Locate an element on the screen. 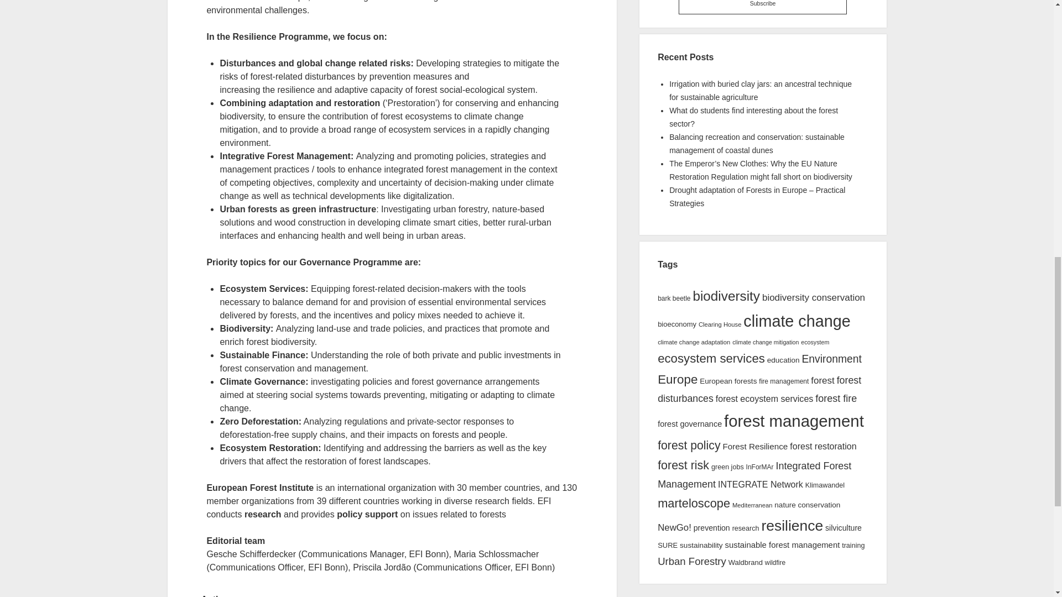 The width and height of the screenshot is (1062, 597). Subscribe is located at coordinates (762, 7).